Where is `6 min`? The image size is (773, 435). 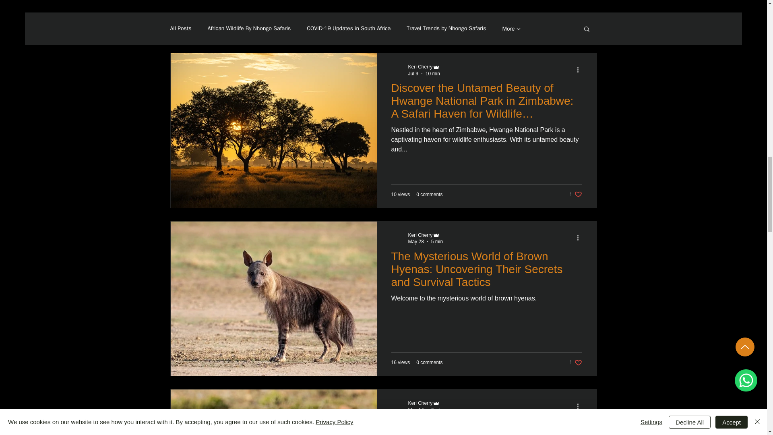 6 min is located at coordinates (437, 410).